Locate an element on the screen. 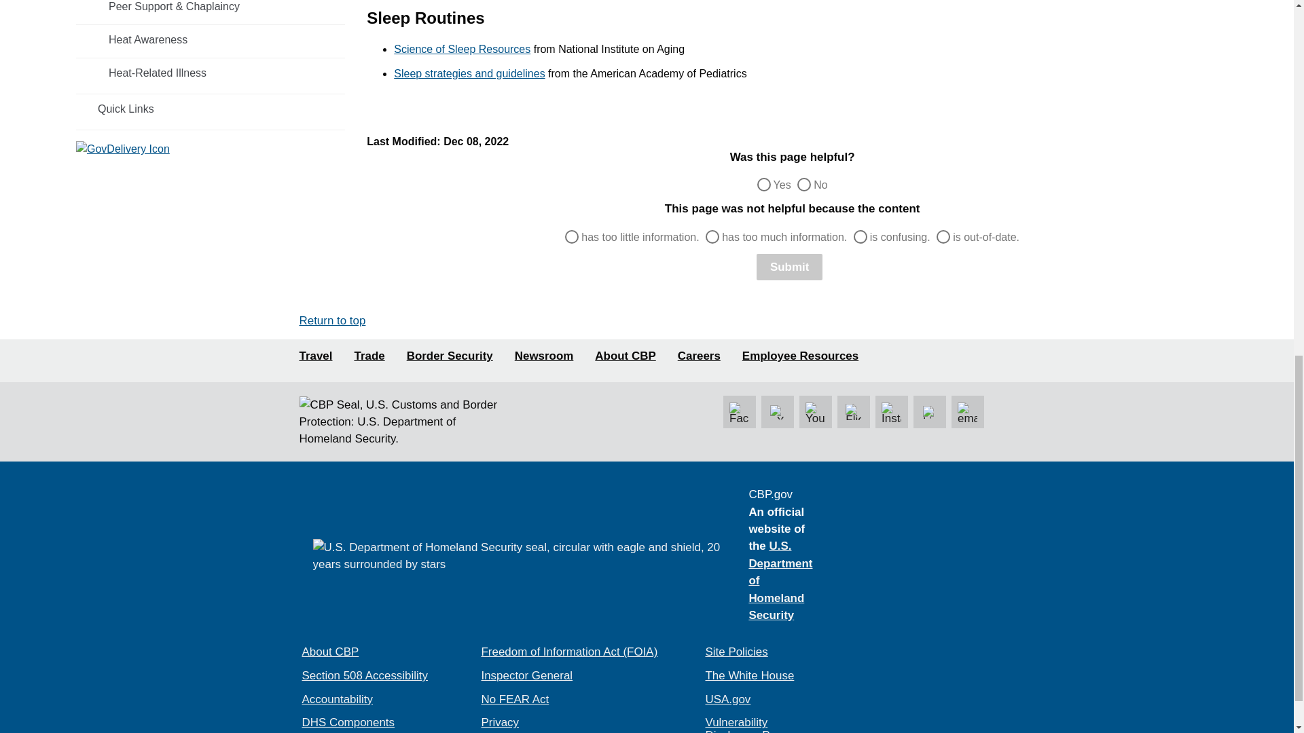 This screenshot has width=1304, height=733. Heat-Related Illness is located at coordinates (211, 73).